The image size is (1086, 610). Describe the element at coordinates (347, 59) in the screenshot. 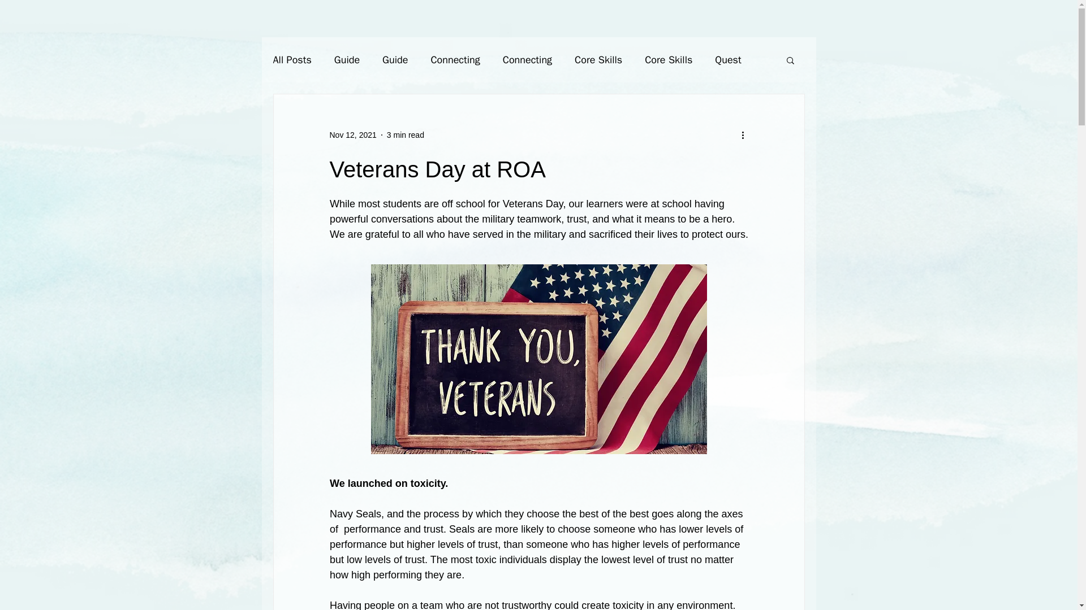

I see `Guide` at that location.